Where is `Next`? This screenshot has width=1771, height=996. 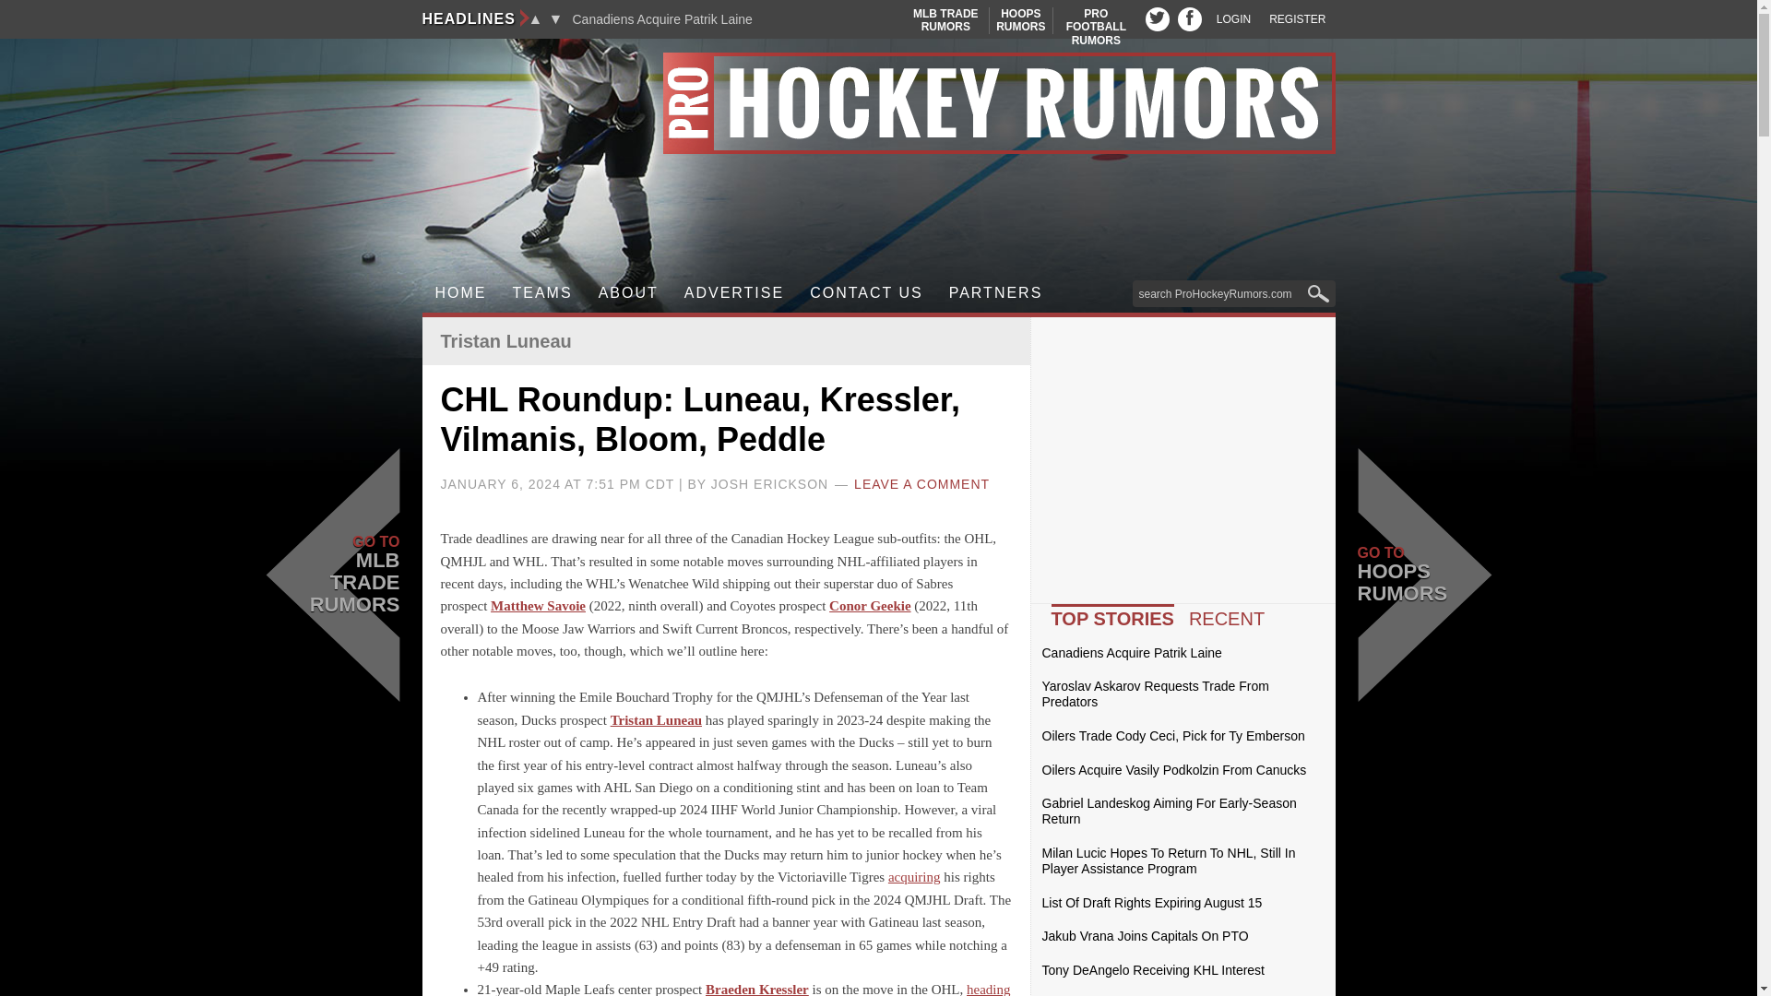 Next is located at coordinates (555, 18).